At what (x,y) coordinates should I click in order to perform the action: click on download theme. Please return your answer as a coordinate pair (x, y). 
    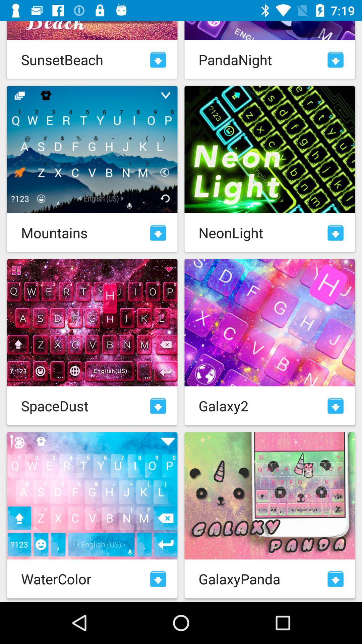
    Looking at the image, I should click on (158, 579).